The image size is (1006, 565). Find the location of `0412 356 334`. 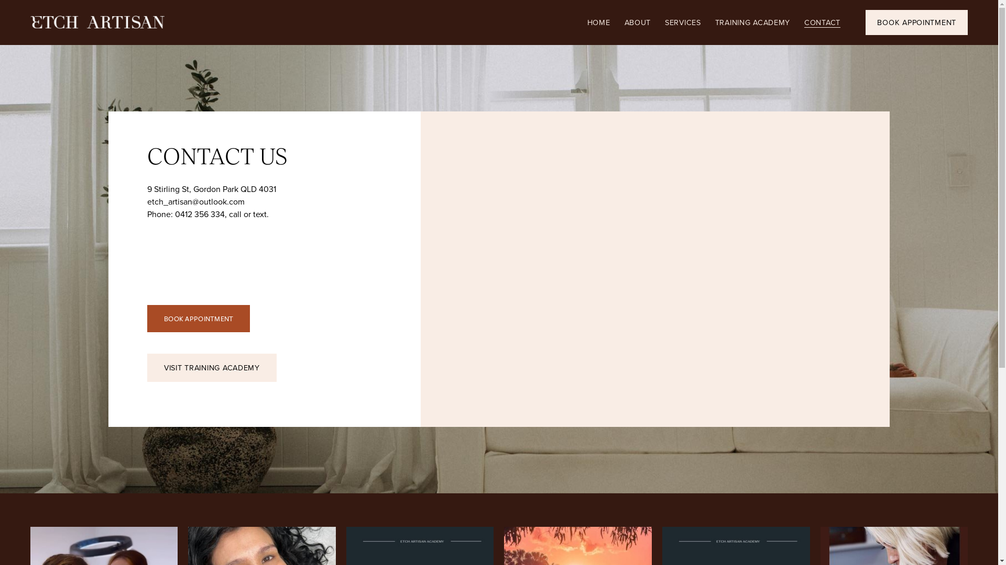

0412 356 334 is located at coordinates (200, 214).